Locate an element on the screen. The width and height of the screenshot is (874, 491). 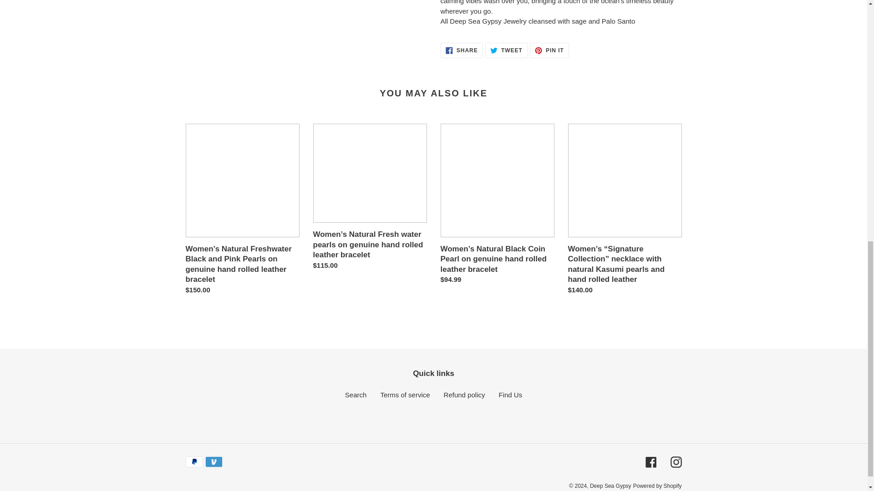
Facebook is located at coordinates (651, 462).